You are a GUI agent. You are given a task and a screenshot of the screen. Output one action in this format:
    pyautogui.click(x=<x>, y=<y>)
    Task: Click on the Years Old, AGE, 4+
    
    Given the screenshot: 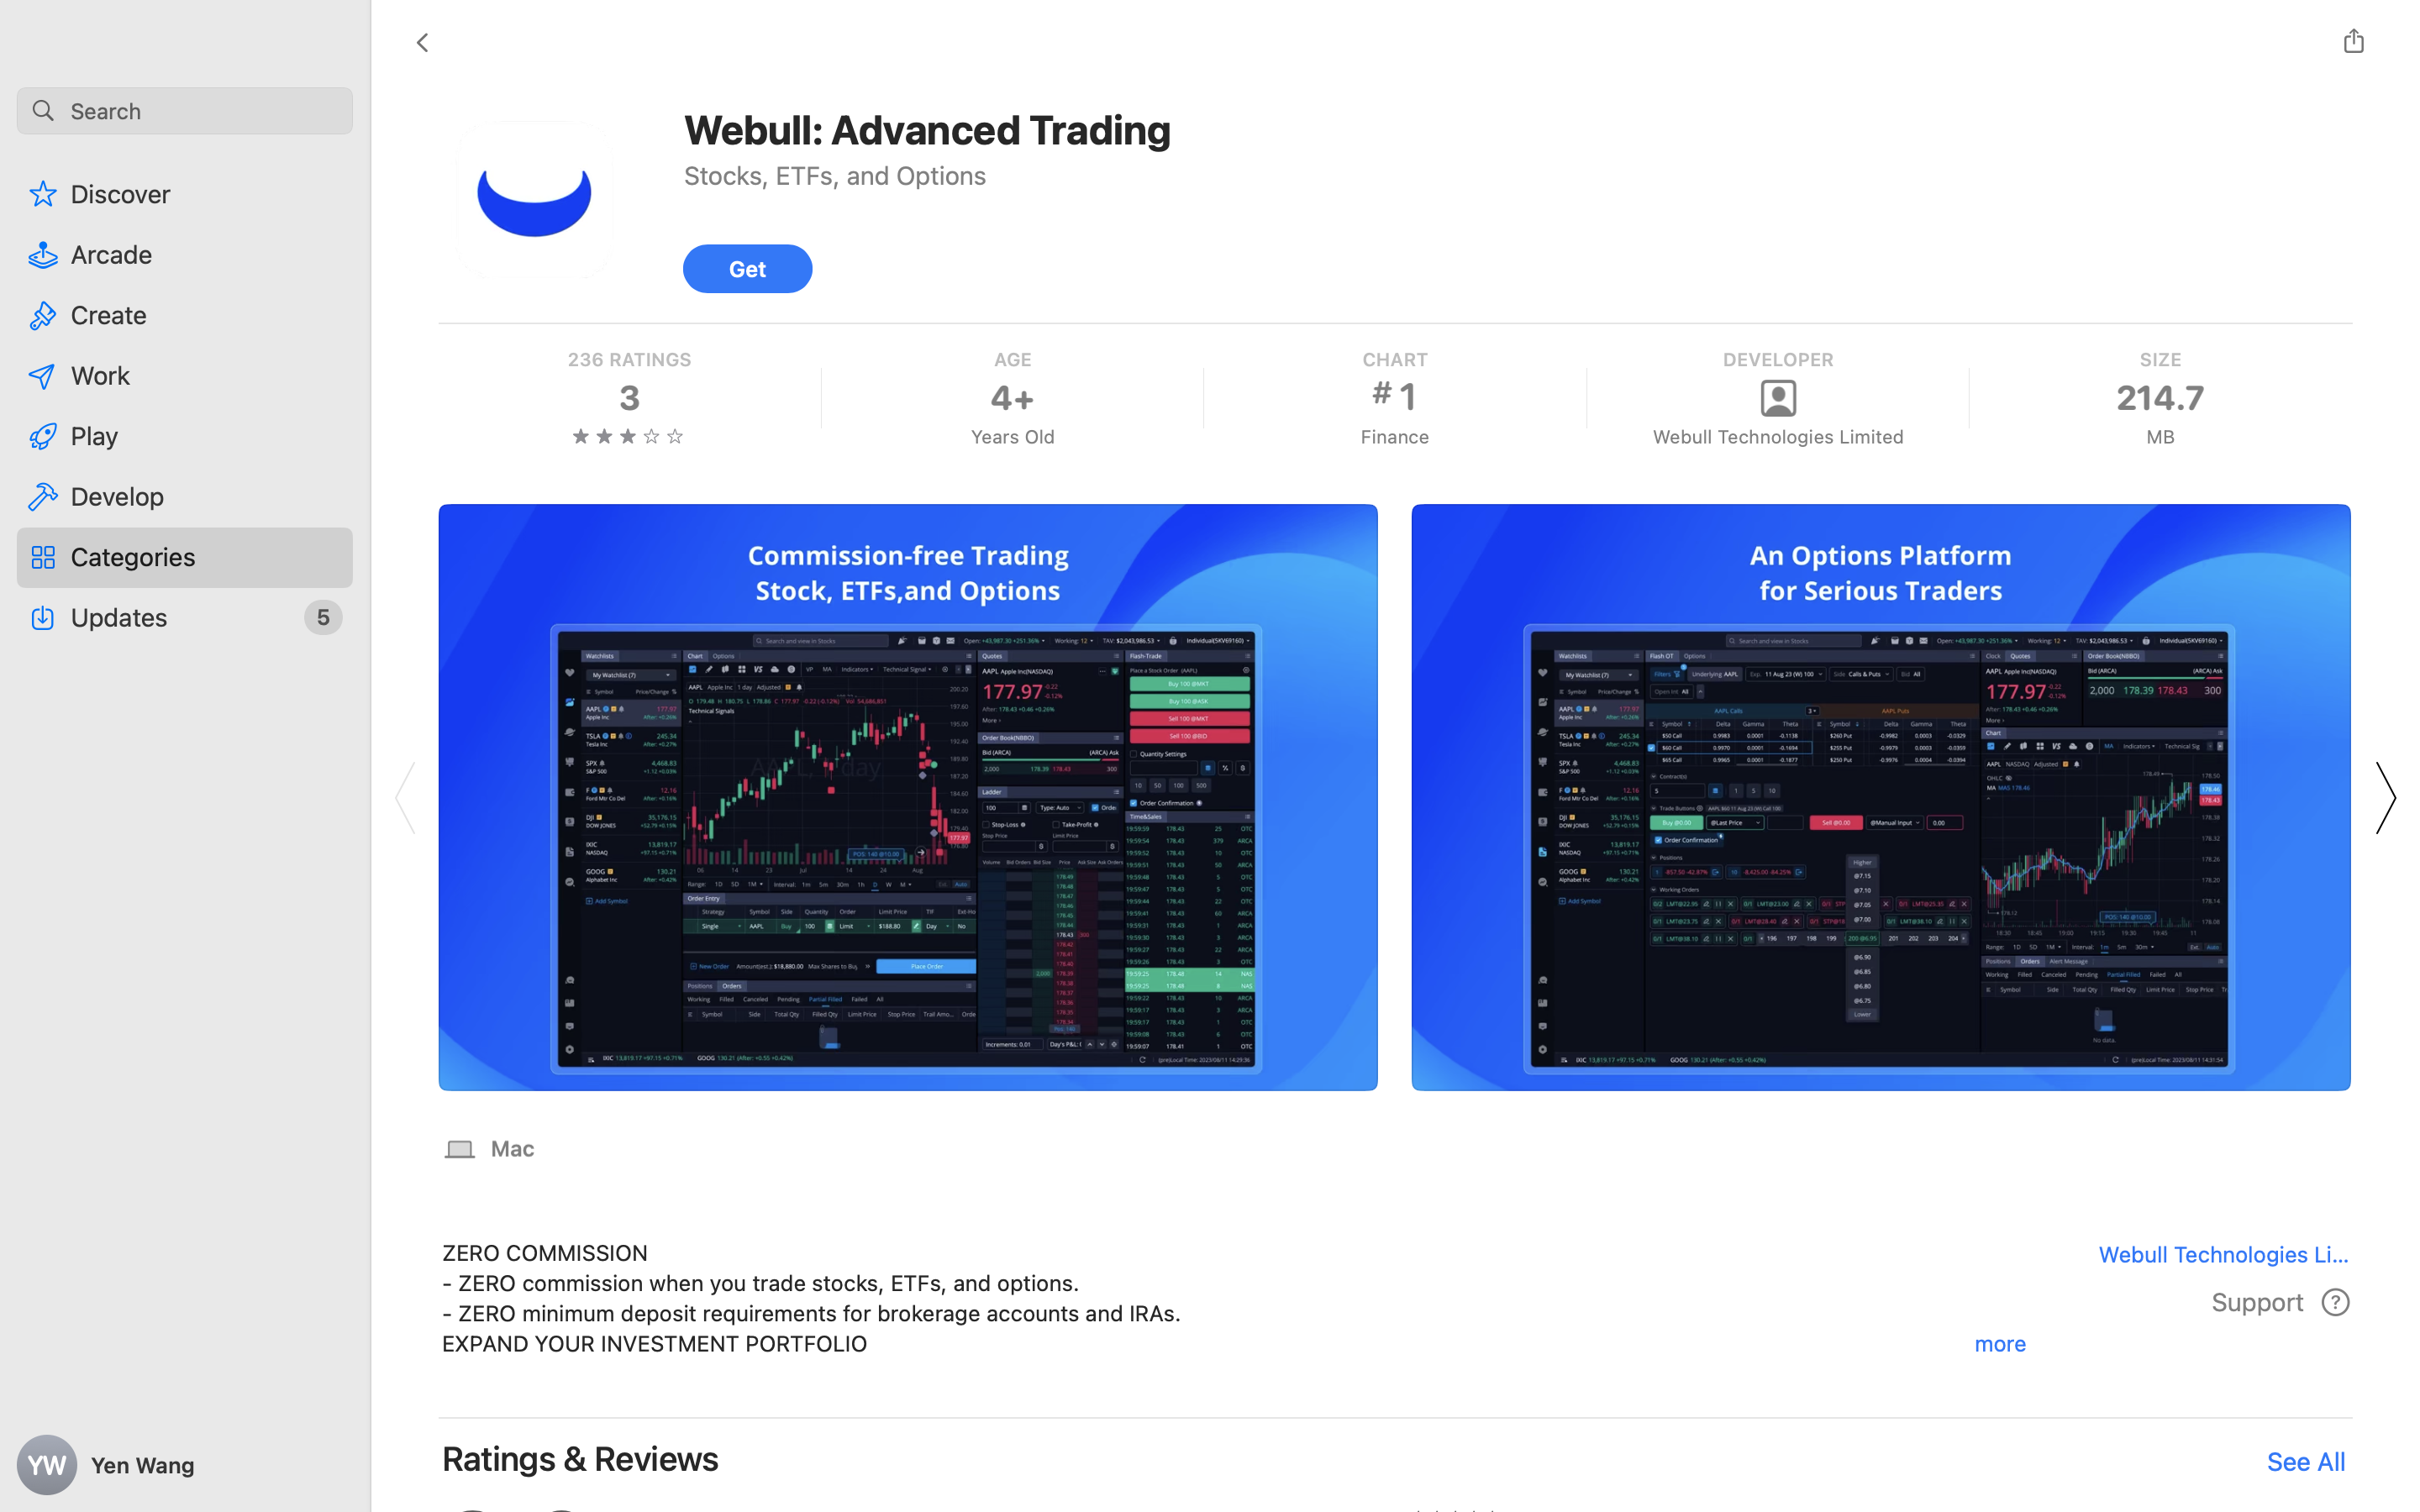 What is the action you would take?
    pyautogui.click(x=1013, y=398)
    